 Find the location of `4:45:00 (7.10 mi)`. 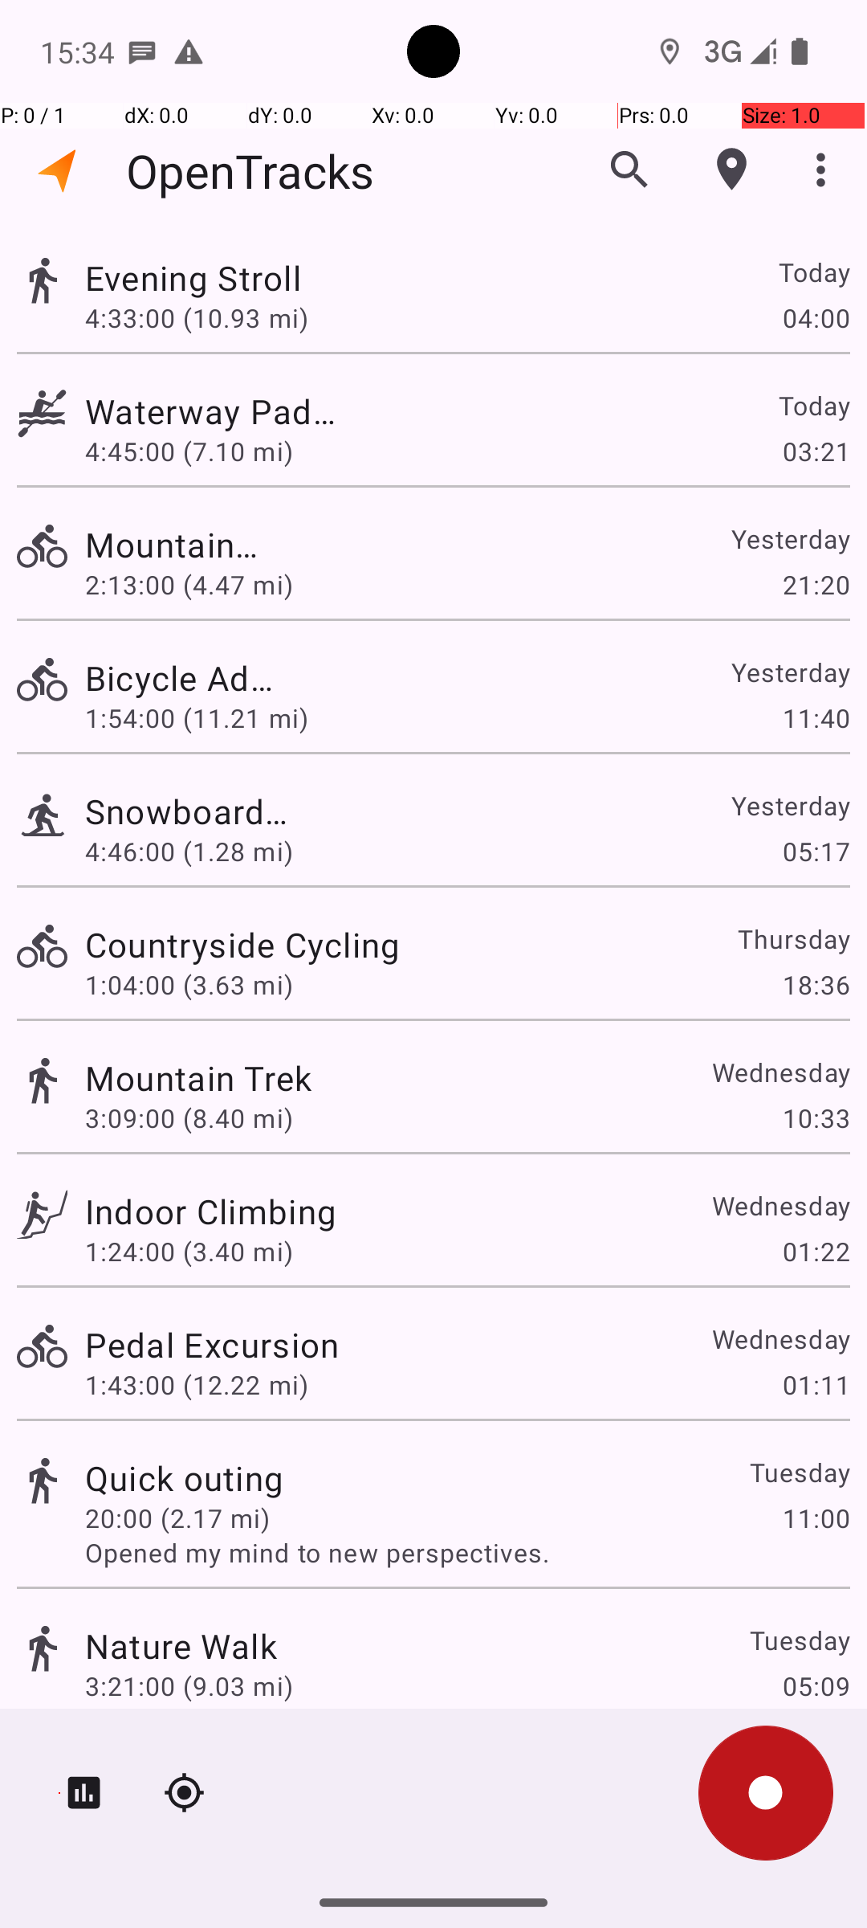

4:45:00 (7.10 mi) is located at coordinates (196, 451).